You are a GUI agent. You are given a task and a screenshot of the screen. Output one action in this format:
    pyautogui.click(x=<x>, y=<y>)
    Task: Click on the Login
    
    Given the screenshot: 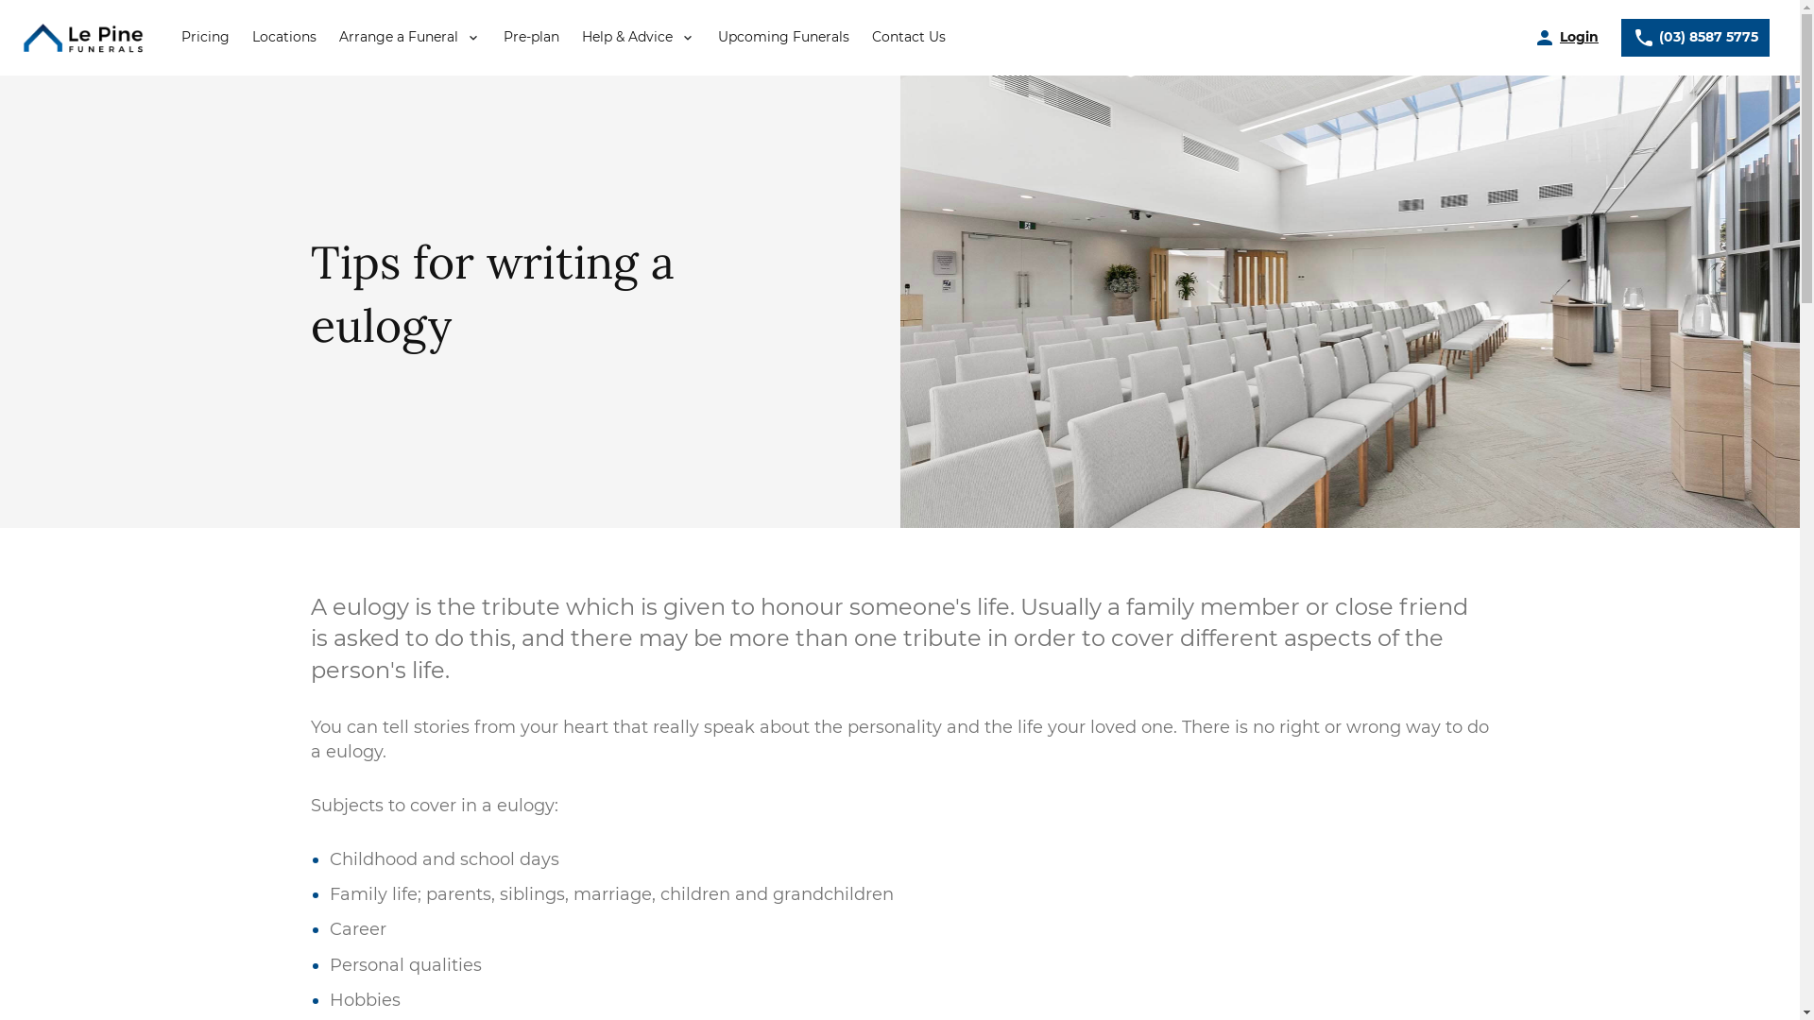 What is the action you would take?
    pyautogui.click(x=1566, y=38)
    